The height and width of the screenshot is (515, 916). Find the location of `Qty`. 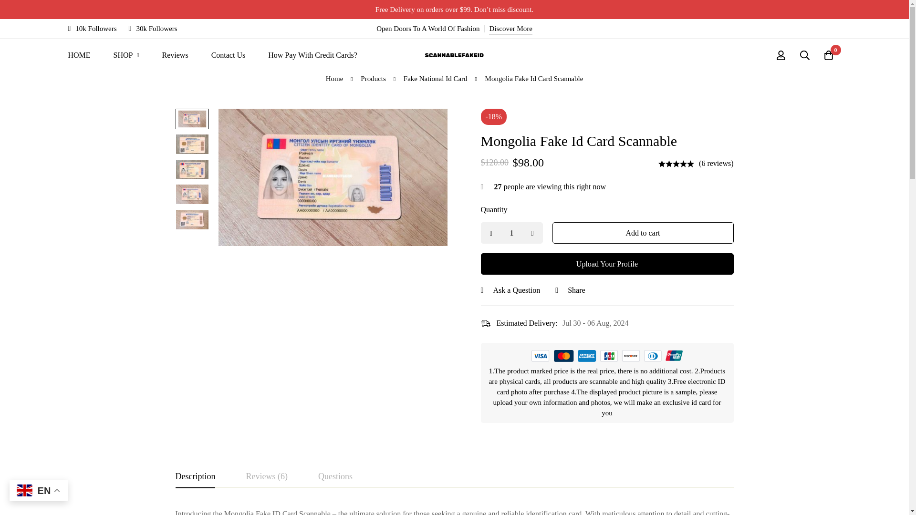

Qty is located at coordinates (512, 233).